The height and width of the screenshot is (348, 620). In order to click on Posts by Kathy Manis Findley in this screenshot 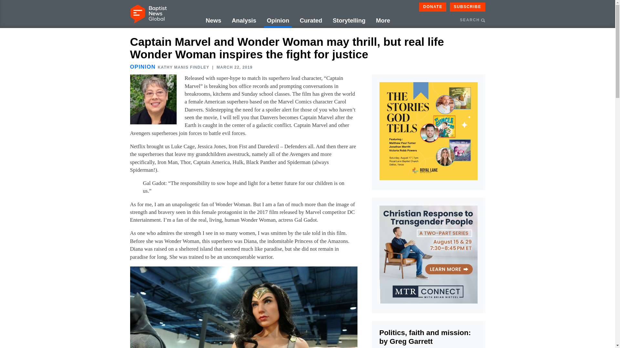, I will do `click(183, 67)`.